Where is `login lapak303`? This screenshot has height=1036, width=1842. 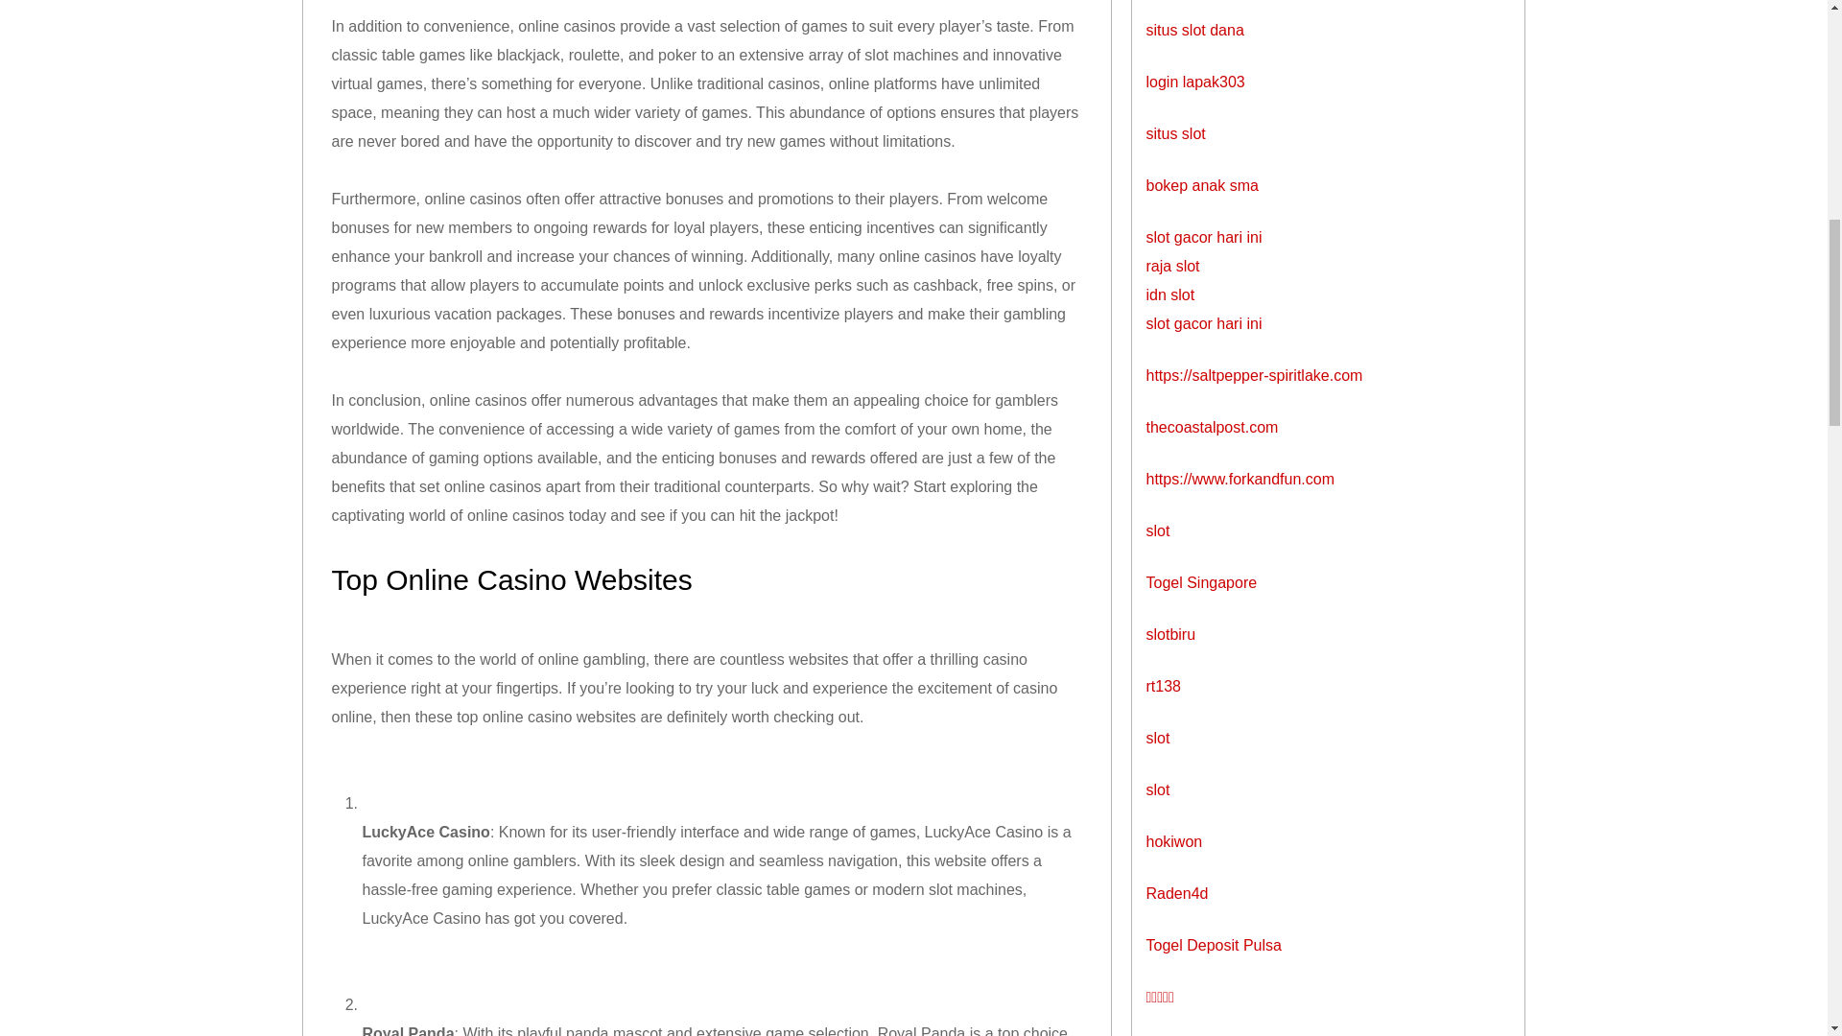 login lapak303 is located at coordinates (1195, 81).